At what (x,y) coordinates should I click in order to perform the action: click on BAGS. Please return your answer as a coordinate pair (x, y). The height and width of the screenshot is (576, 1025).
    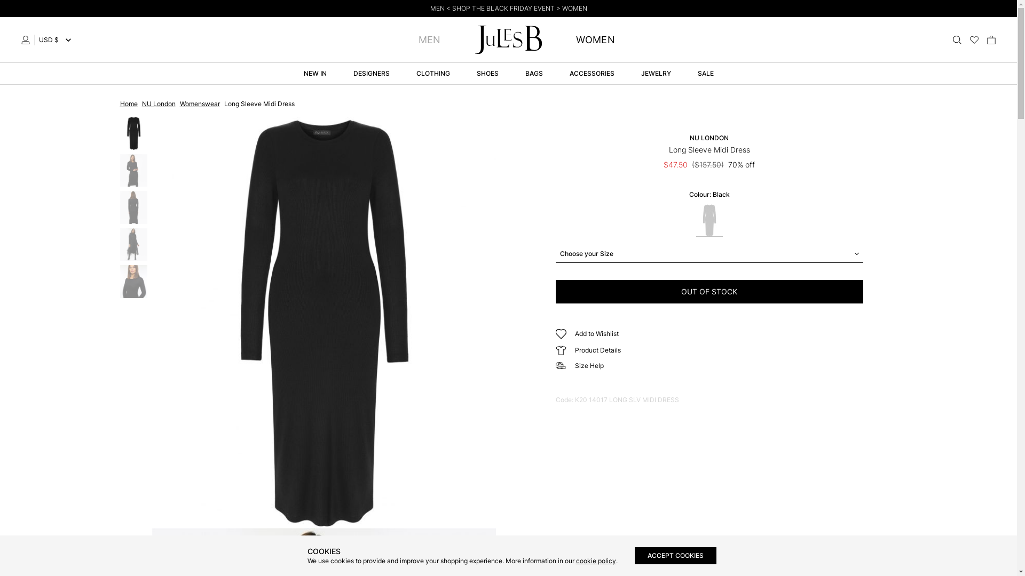
    Looking at the image, I should click on (534, 74).